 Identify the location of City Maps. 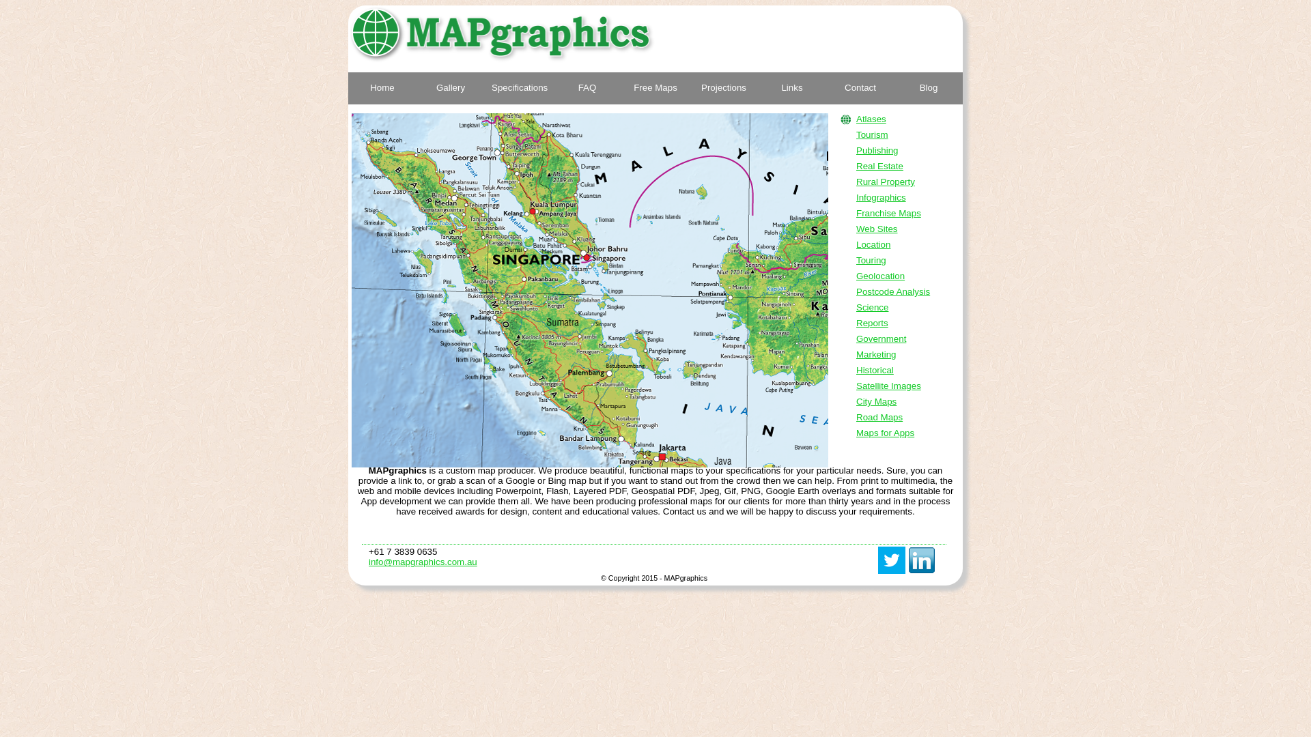
(877, 401).